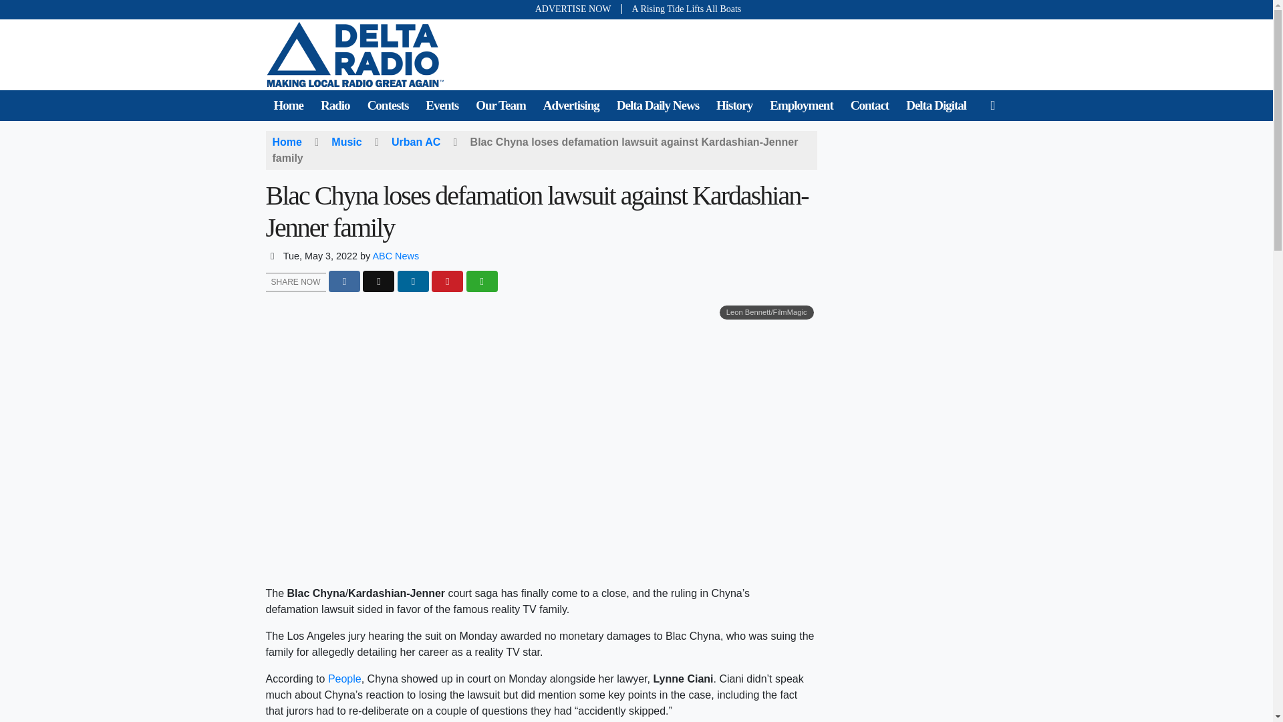 The width and height of the screenshot is (1283, 722). I want to click on Posts by ABC News, so click(396, 255).